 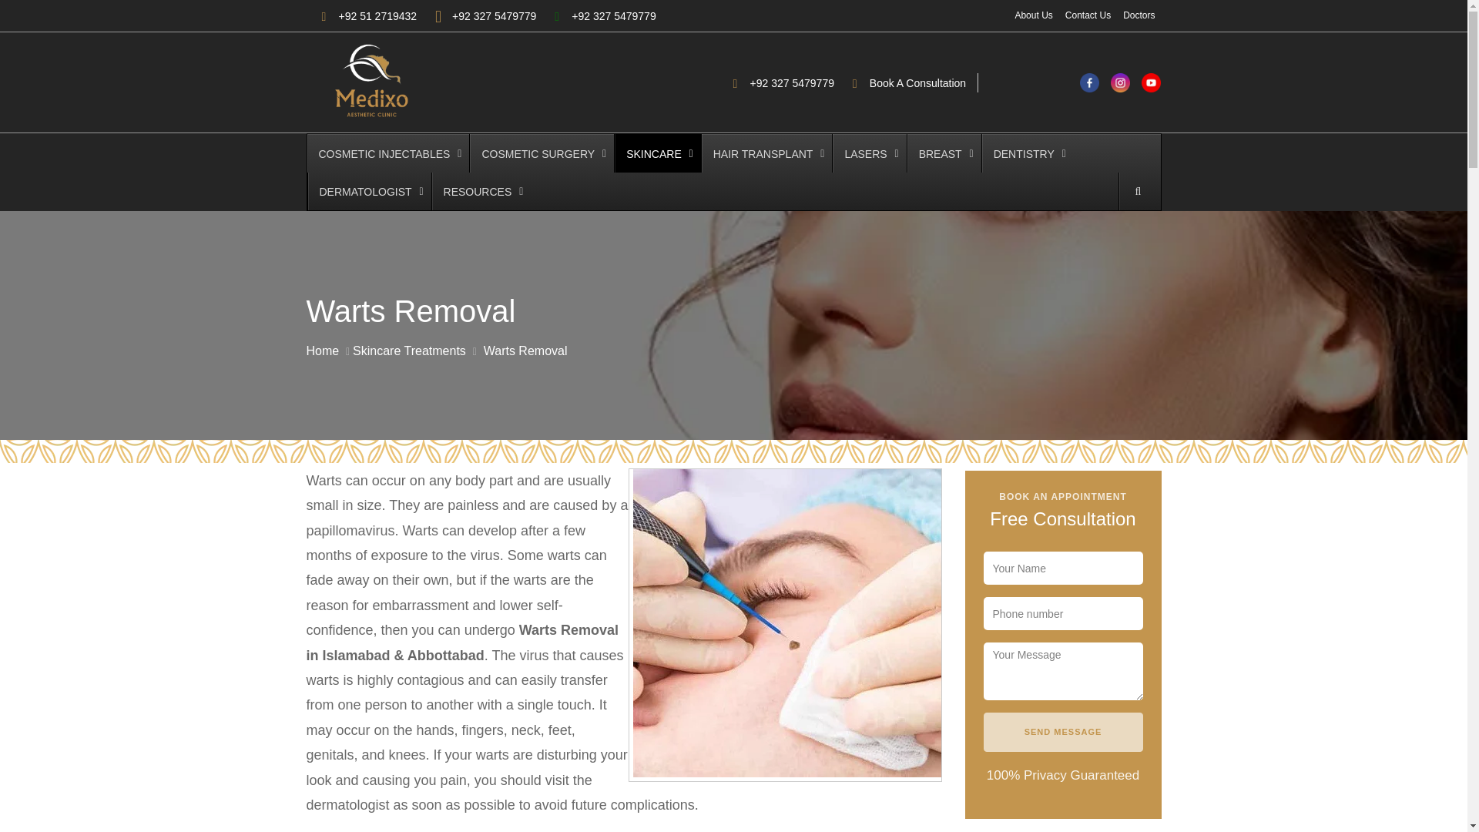 What do you see at coordinates (387, 153) in the screenshot?
I see `COSMETIC INJECTABLES` at bounding box center [387, 153].